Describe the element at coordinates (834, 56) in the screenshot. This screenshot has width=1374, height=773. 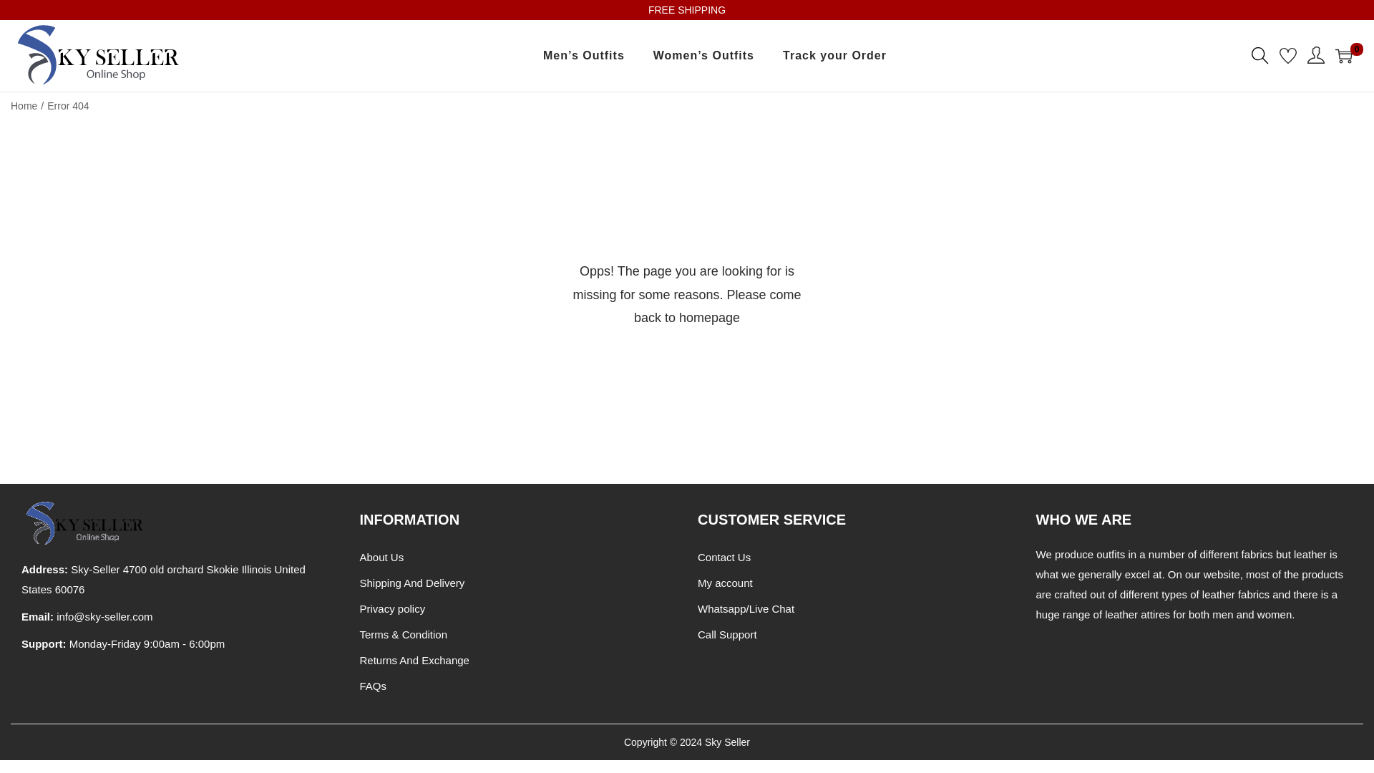
I see `Track your Order` at that location.